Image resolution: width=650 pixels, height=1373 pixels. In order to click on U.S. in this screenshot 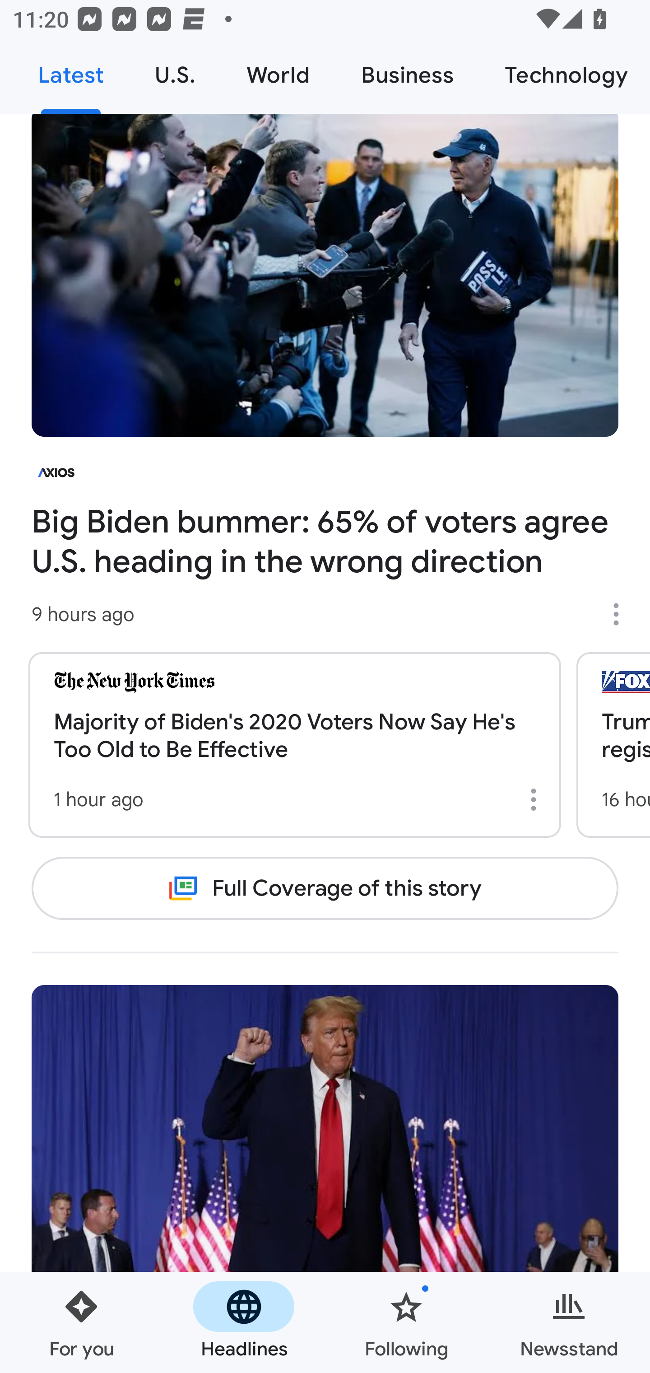, I will do `click(175, 76)`.